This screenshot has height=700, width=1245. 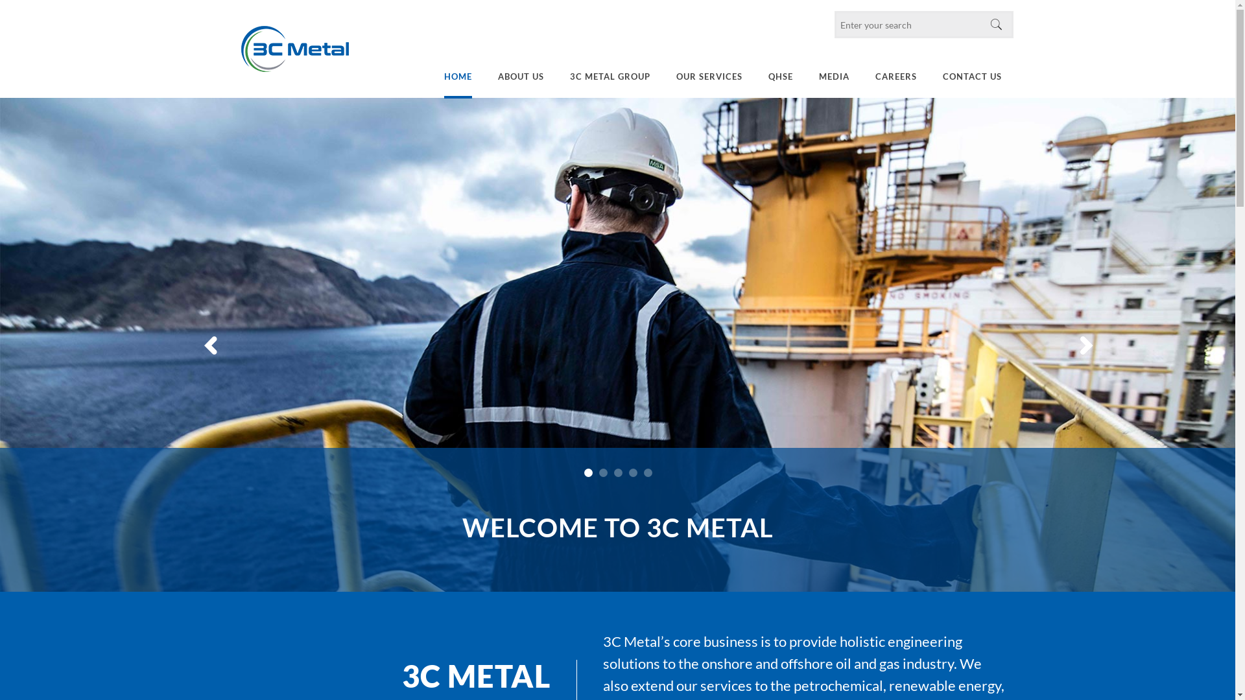 What do you see at coordinates (834, 76) in the screenshot?
I see `MEDIA` at bounding box center [834, 76].